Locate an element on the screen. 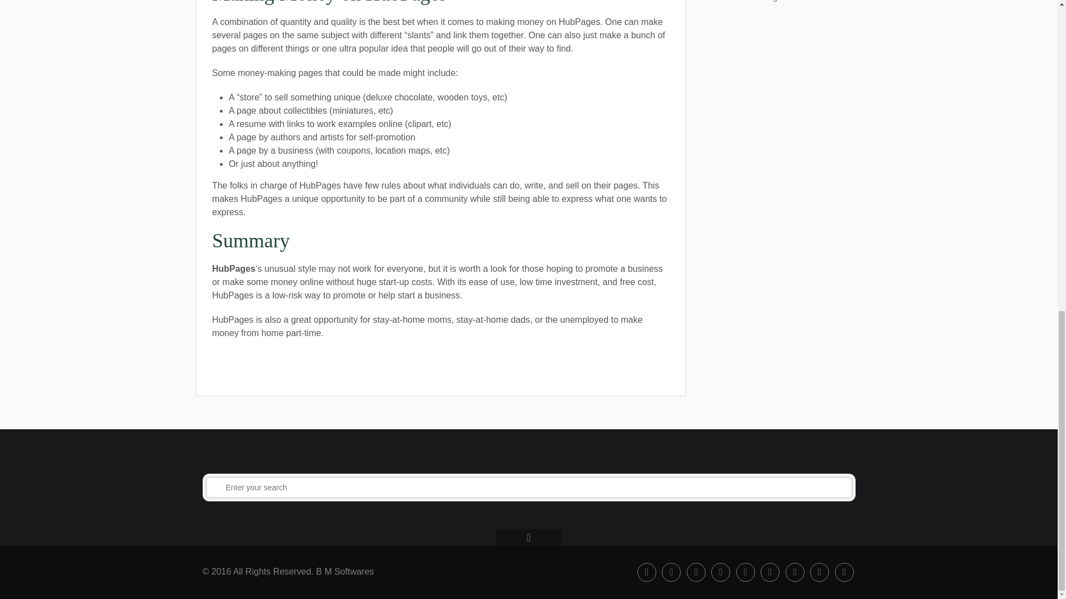 Image resolution: width=1066 pixels, height=599 pixels. Twitter is located at coordinates (696, 572).